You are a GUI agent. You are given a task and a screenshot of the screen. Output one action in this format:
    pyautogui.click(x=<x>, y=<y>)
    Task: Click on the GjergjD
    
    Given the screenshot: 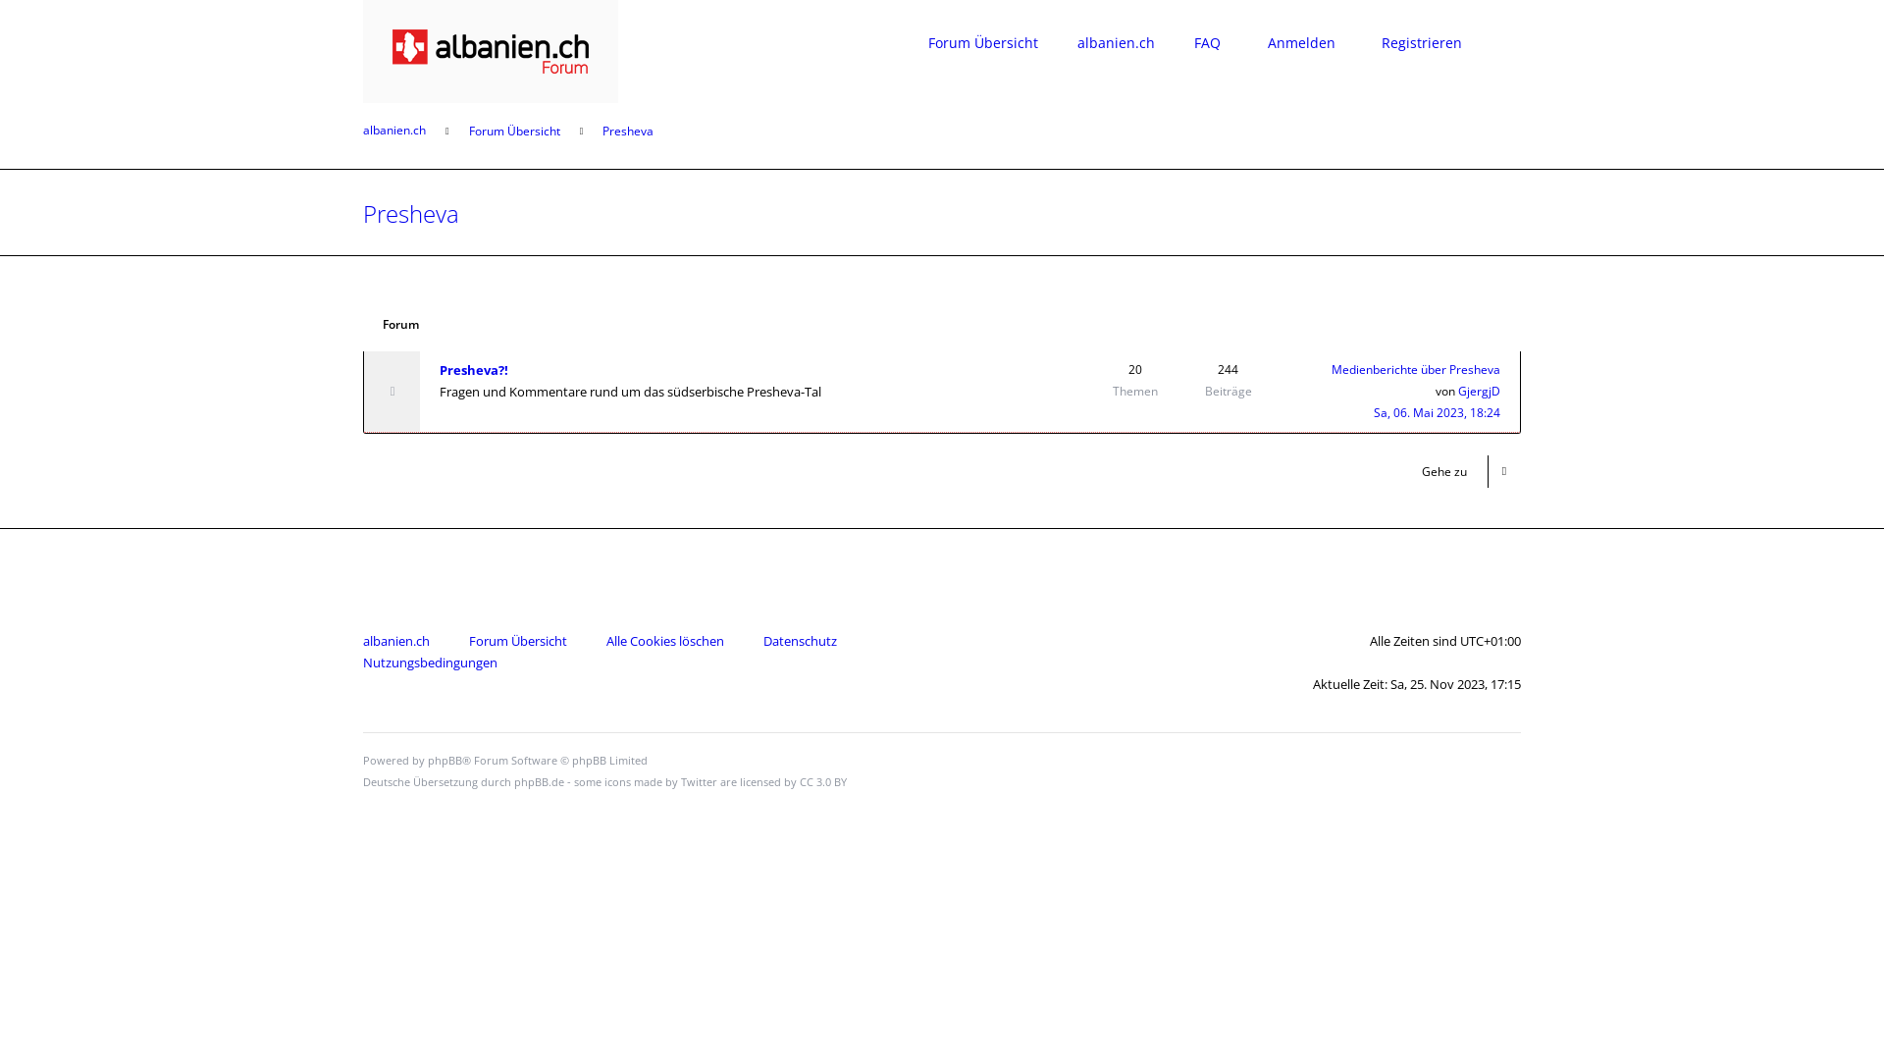 What is the action you would take?
    pyautogui.click(x=1480, y=391)
    